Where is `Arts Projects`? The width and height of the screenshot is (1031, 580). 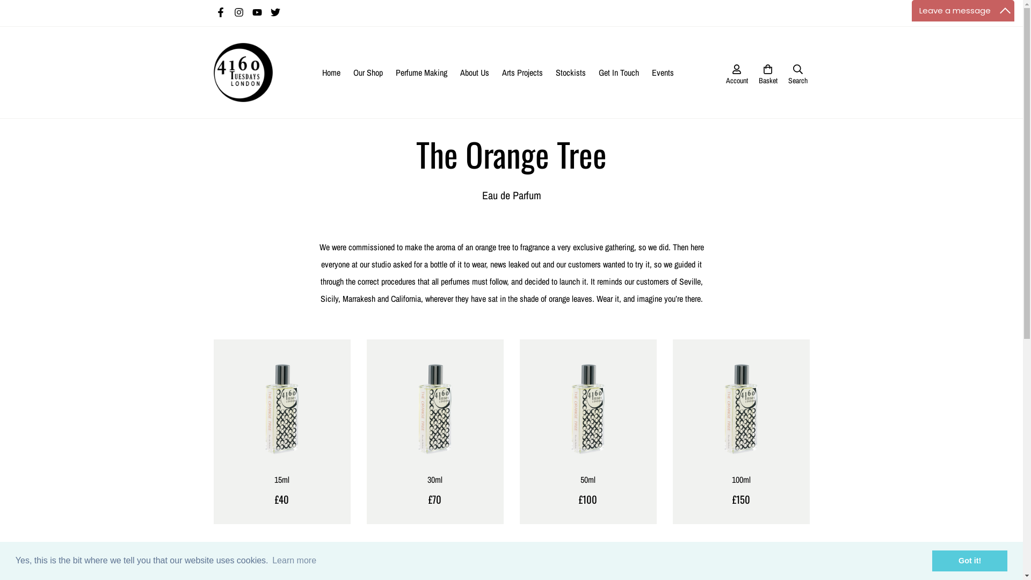
Arts Projects is located at coordinates (522, 73).